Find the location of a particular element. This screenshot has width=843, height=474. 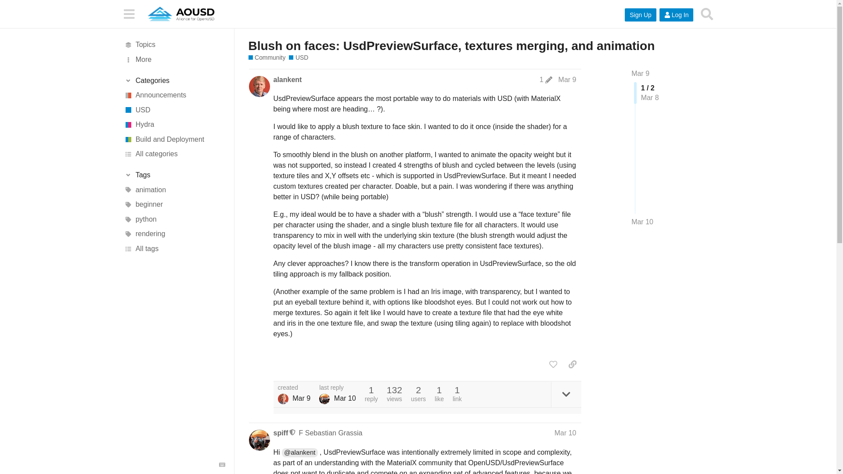

Jump to the first post is located at coordinates (640, 73).